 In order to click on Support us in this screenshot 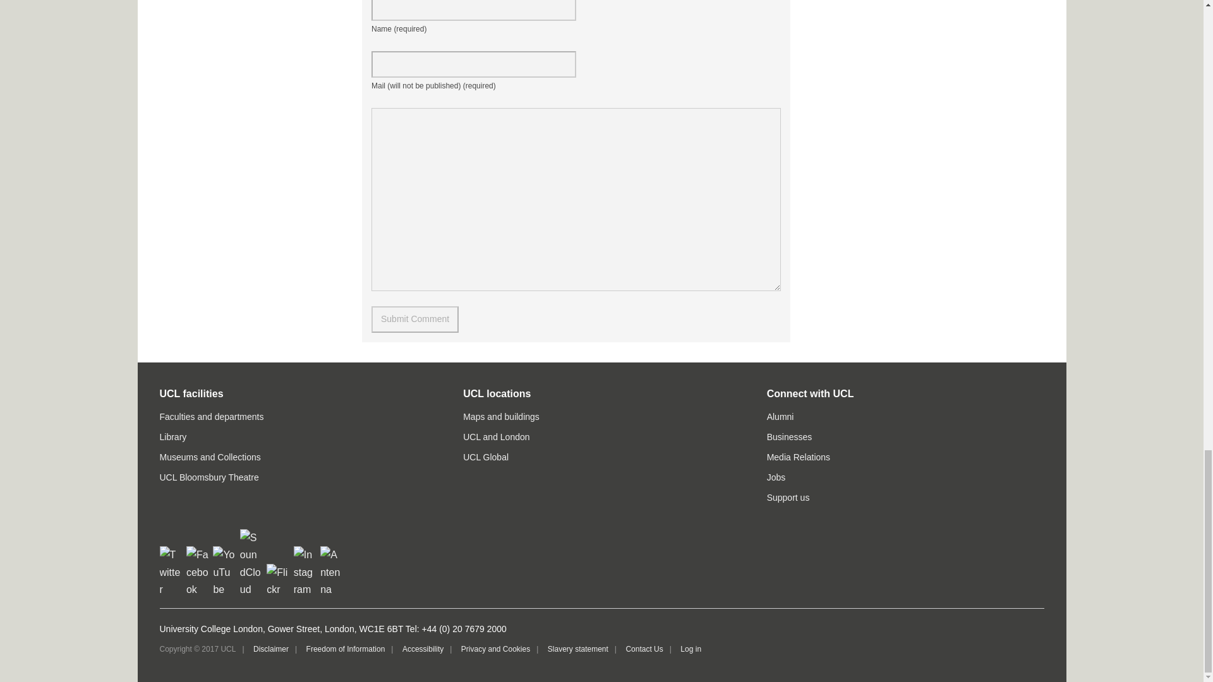, I will do `click(788, 497)`.